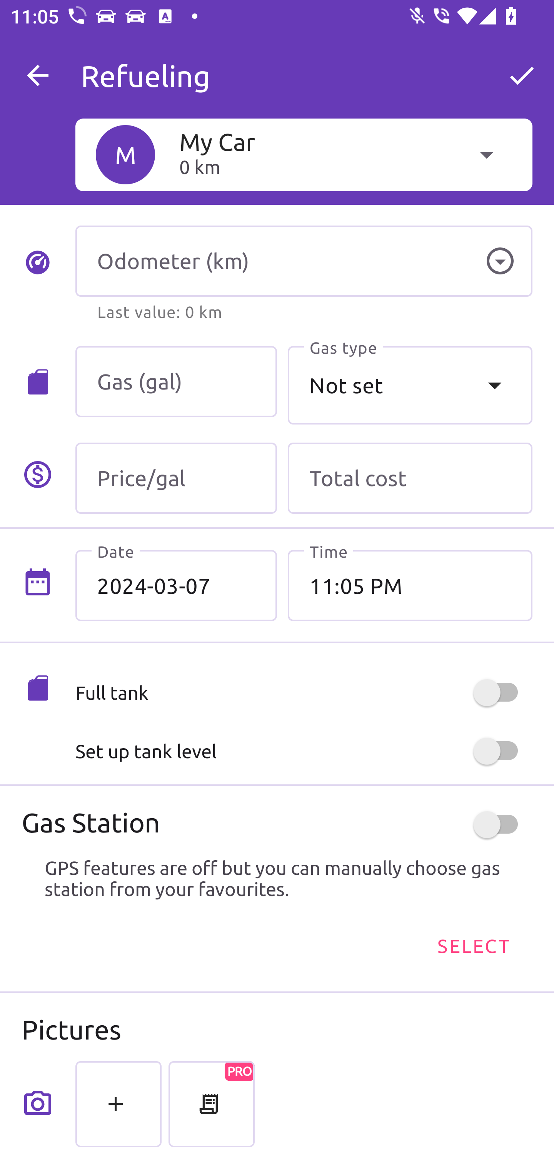 This screenshot has width=554, height=1170. I want to click on Set up tank level, so click(304, 751).